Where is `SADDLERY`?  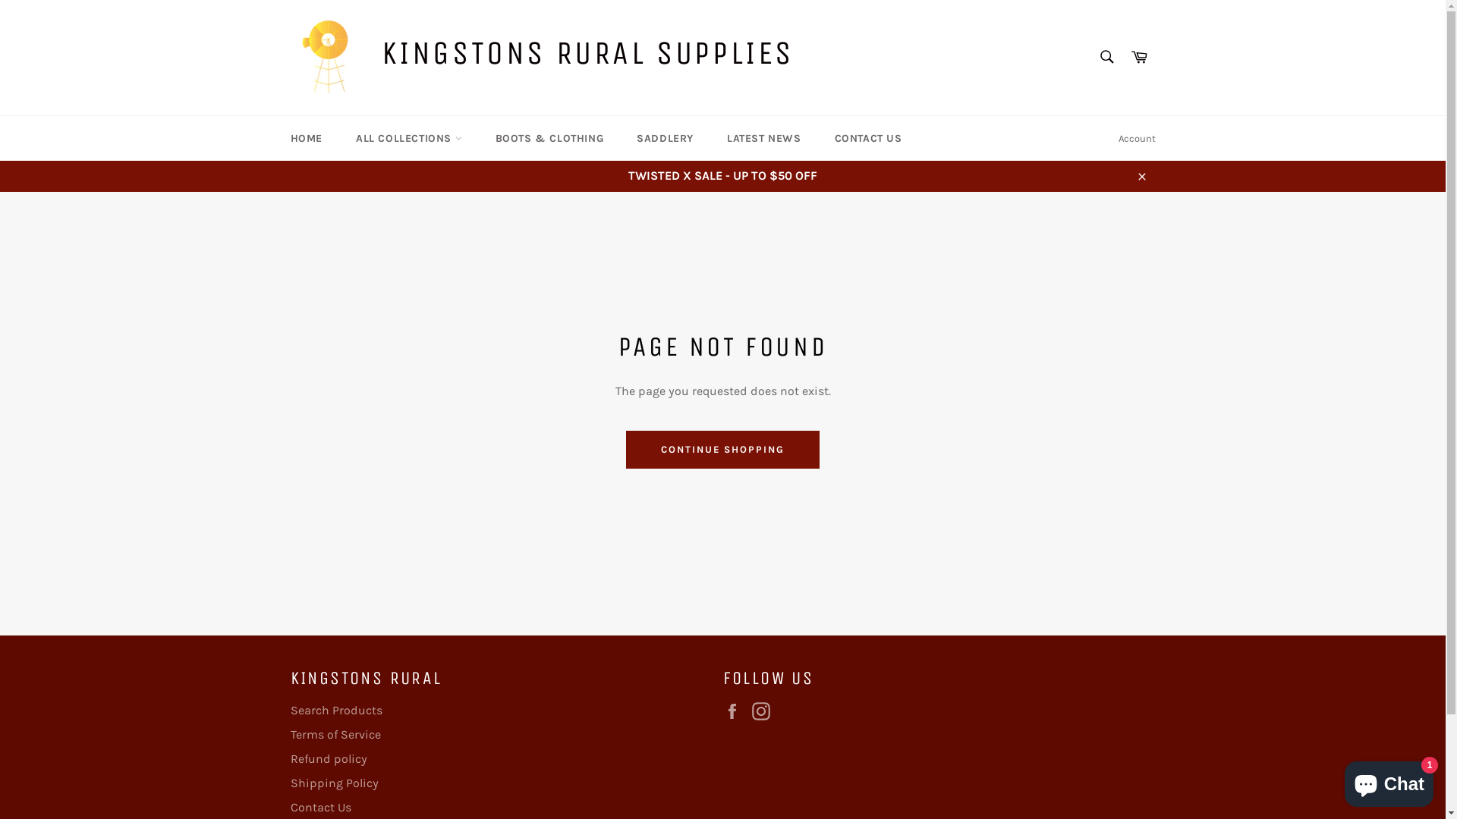
SADDLERY is located at coordinates (665, 138).